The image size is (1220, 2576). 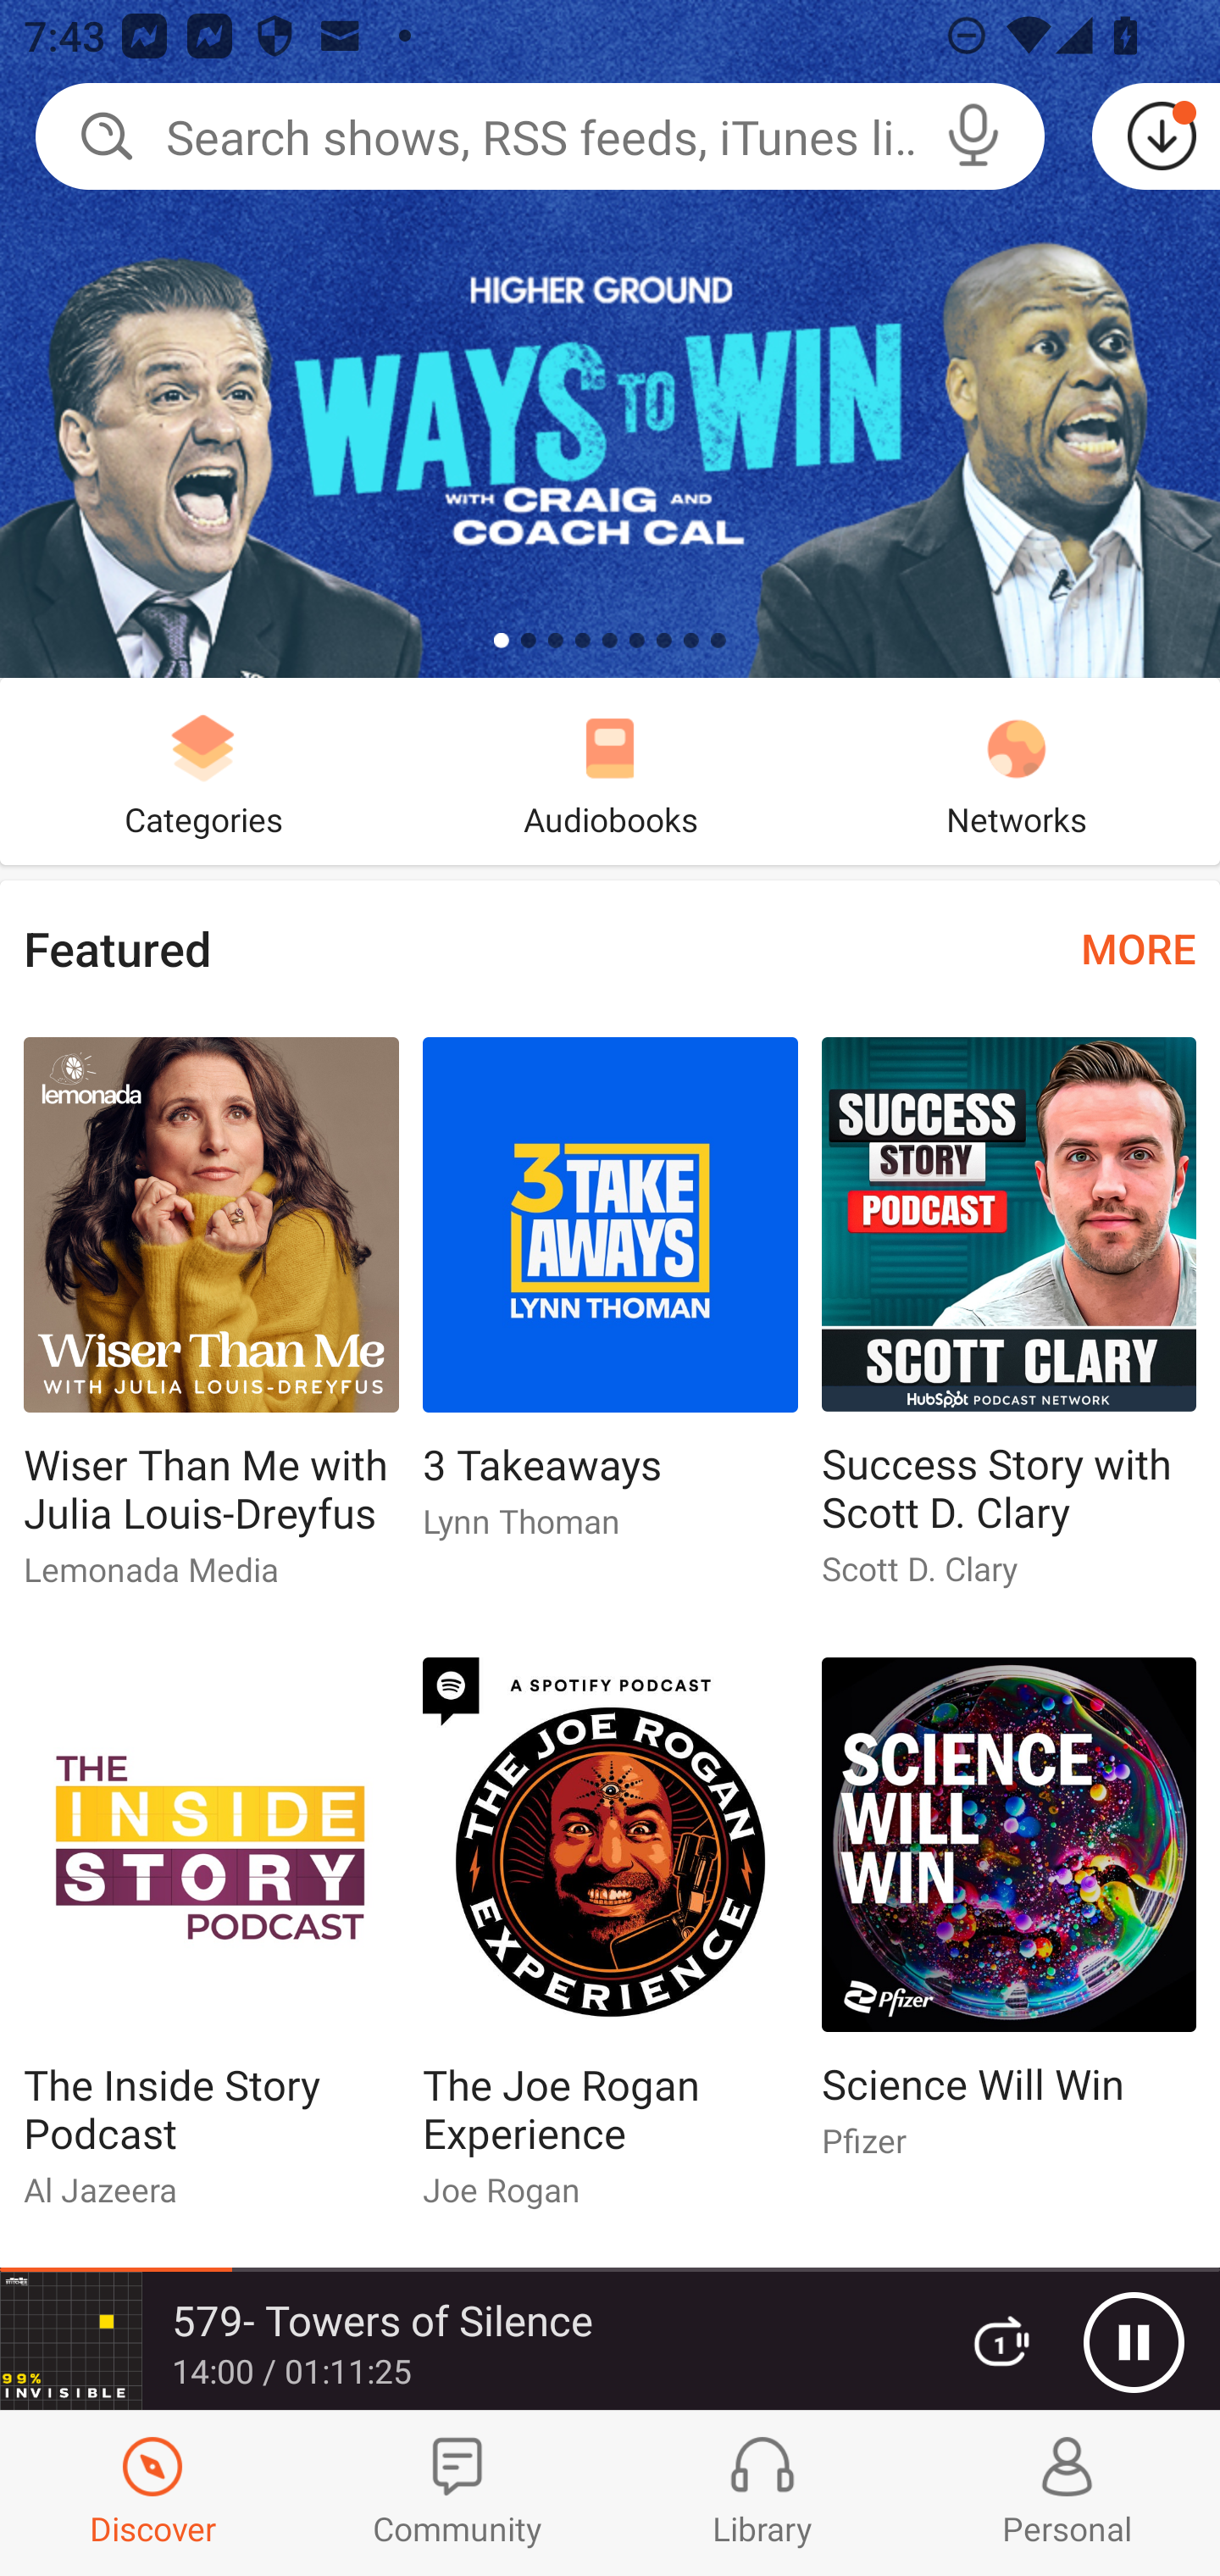 I want to click on 3 Takeaways 3 Takeaways Lynn Thoman, so click(x=610, y=1302).